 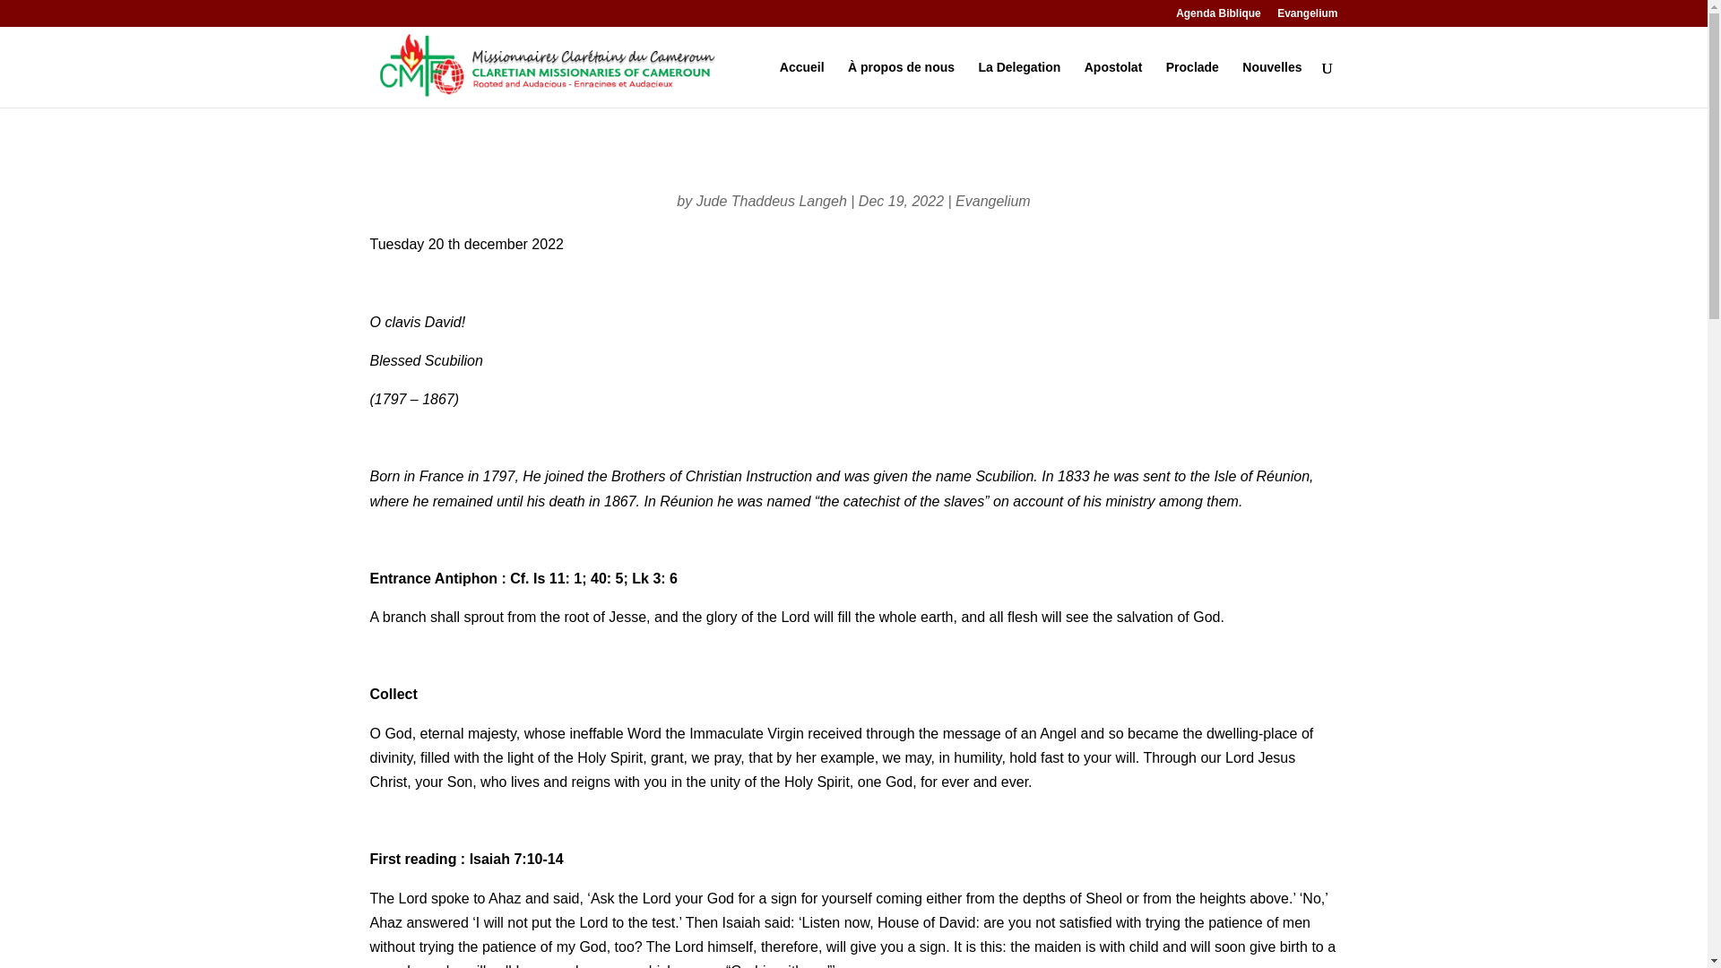 What do you see at coordinates (1271, 84) in the screenshot?
I see `Nouvelles` at bounding box center [1271, 84].